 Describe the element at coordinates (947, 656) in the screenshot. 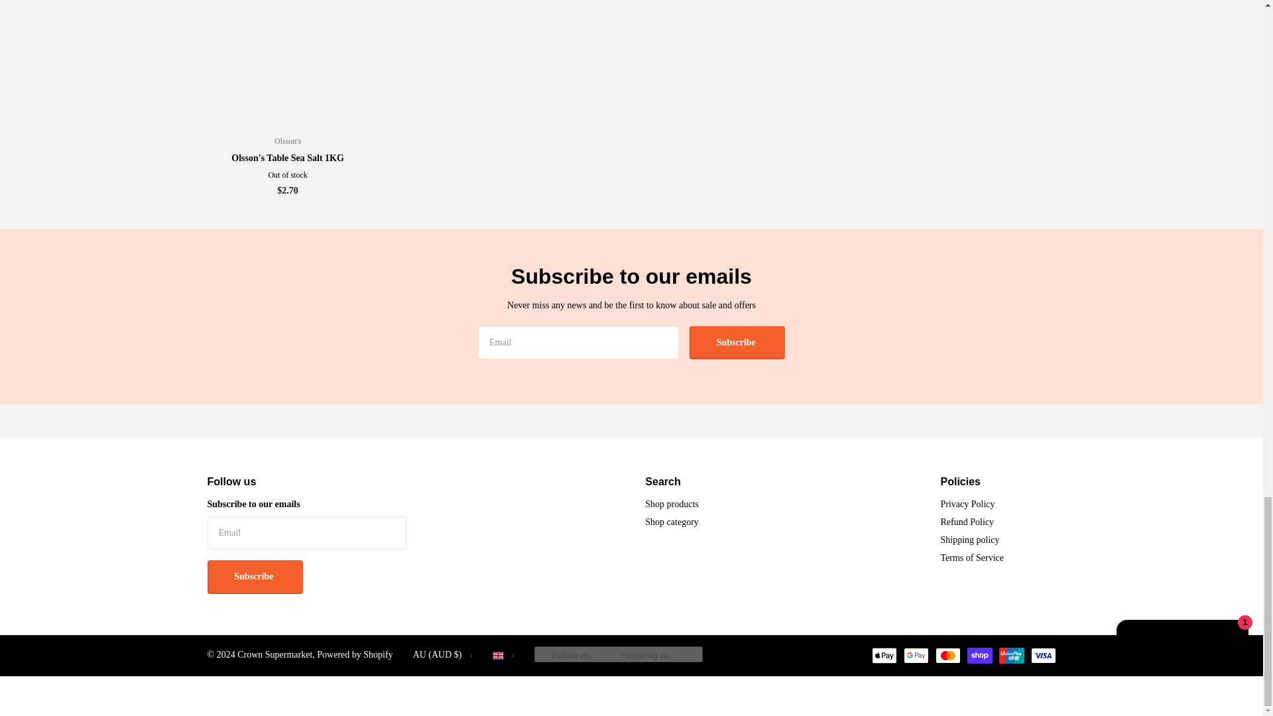

I see `Mastercard` at that location.